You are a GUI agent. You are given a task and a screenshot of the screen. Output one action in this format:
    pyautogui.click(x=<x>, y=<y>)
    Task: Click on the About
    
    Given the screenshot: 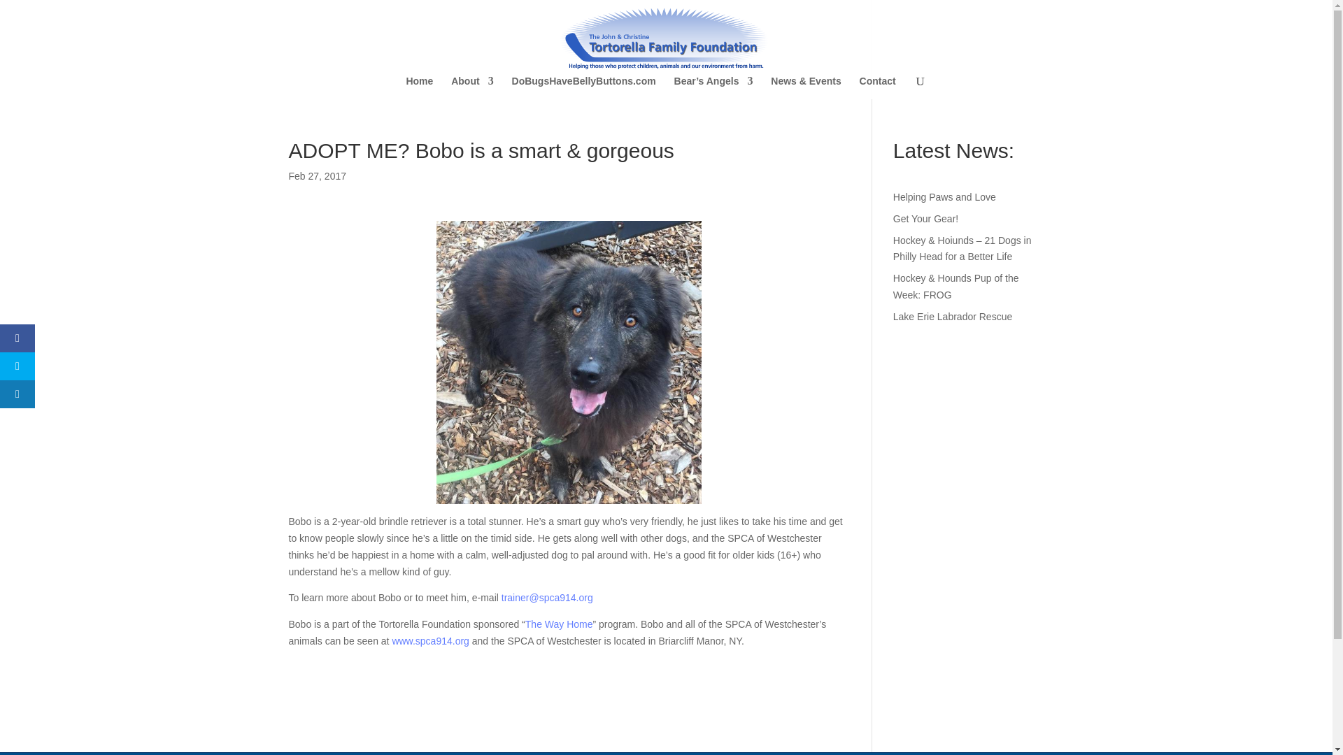 What is the action you would take?
    pyautogui.click(x=471, y=87)
    